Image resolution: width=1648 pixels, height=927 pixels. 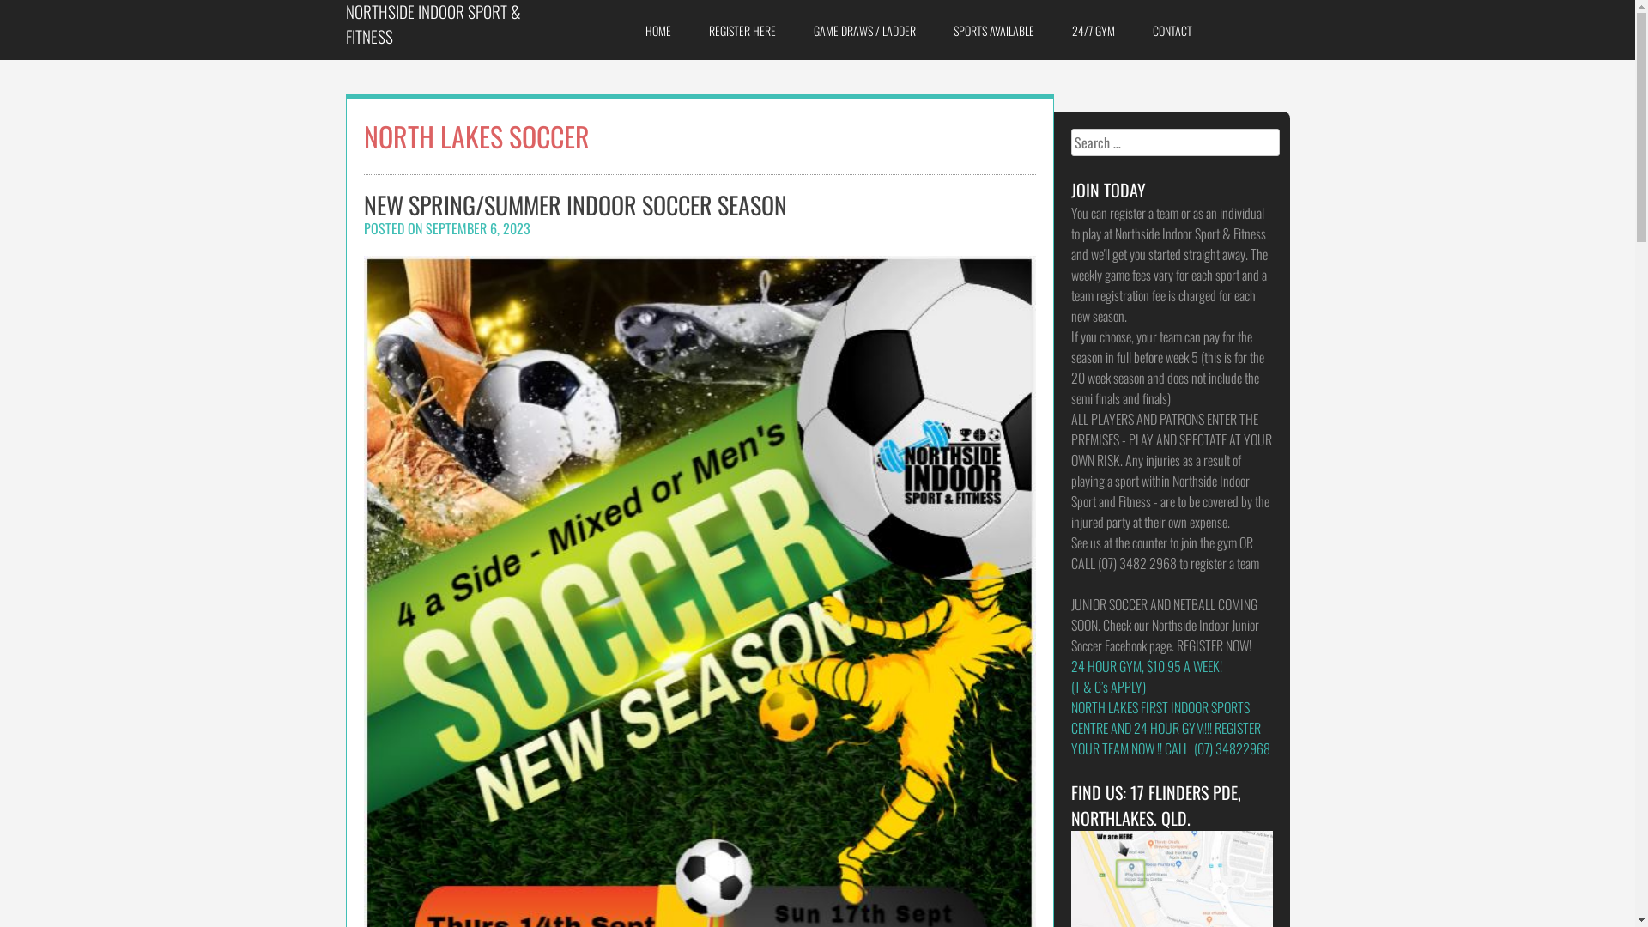 I want to click on 24/7 GYM, so click(x=1094, y=31).